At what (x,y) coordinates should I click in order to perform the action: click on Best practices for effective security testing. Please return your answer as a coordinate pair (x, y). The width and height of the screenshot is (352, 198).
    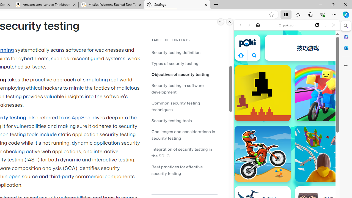
    Looking at the image, I should click on (177, 170).